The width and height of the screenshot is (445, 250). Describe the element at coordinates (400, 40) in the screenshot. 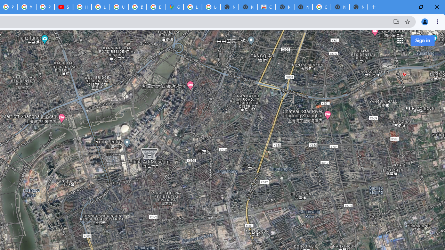

I see `Google apps` at that location.